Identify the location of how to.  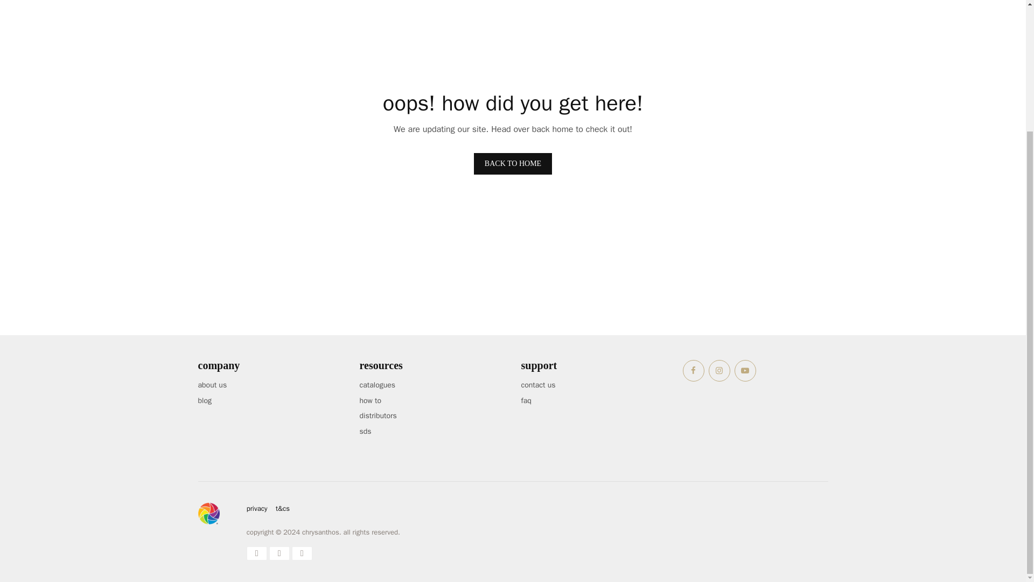
(371, 400).